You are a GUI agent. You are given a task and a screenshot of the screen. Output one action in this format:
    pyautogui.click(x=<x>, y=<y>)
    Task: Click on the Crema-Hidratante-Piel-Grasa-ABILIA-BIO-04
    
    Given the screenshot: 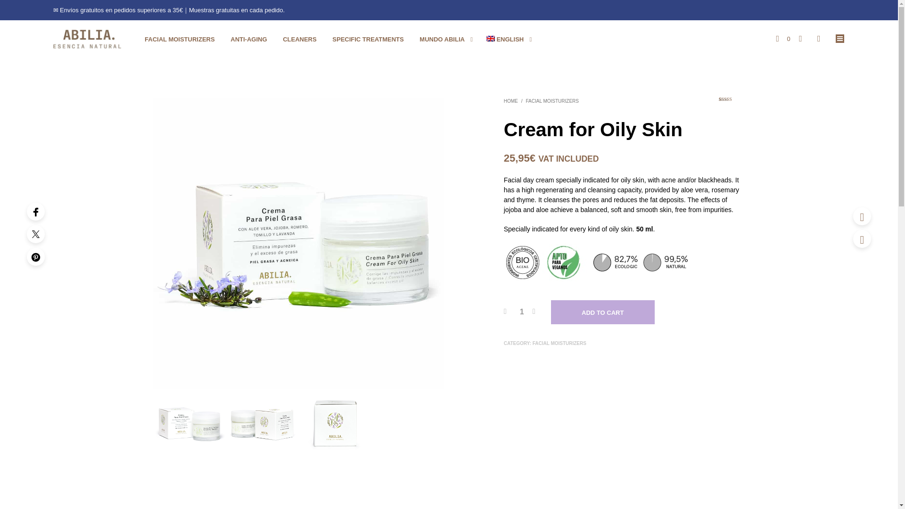 What is the action you would take?
    pyautogui.click(x=335, y=425)
    